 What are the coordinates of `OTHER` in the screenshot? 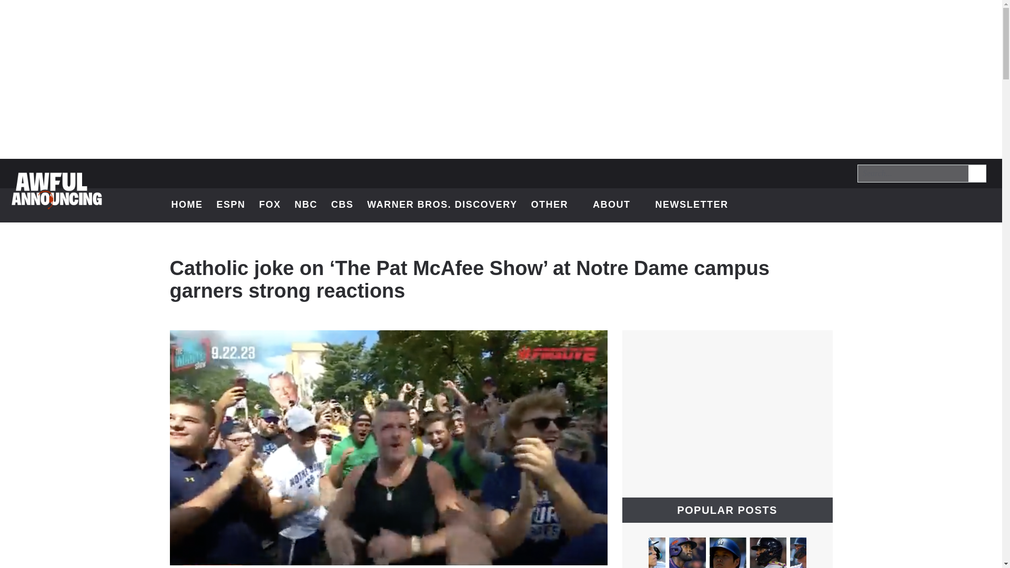 It's located at (977, 174).